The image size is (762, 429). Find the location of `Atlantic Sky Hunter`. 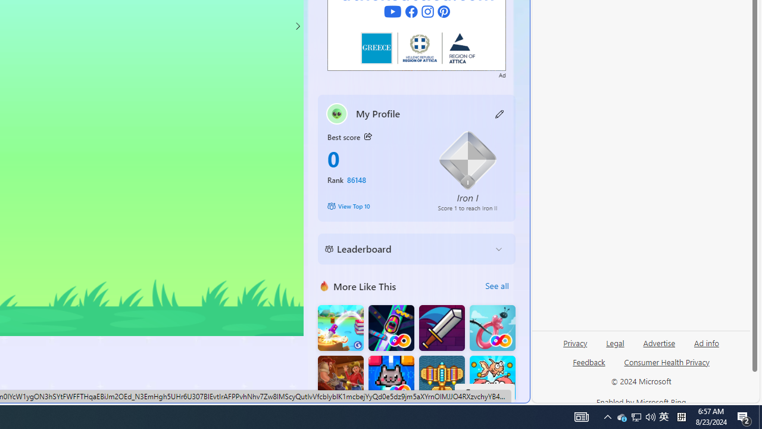

Atlantic Sky Hunter is located at coordinates (442, 379).